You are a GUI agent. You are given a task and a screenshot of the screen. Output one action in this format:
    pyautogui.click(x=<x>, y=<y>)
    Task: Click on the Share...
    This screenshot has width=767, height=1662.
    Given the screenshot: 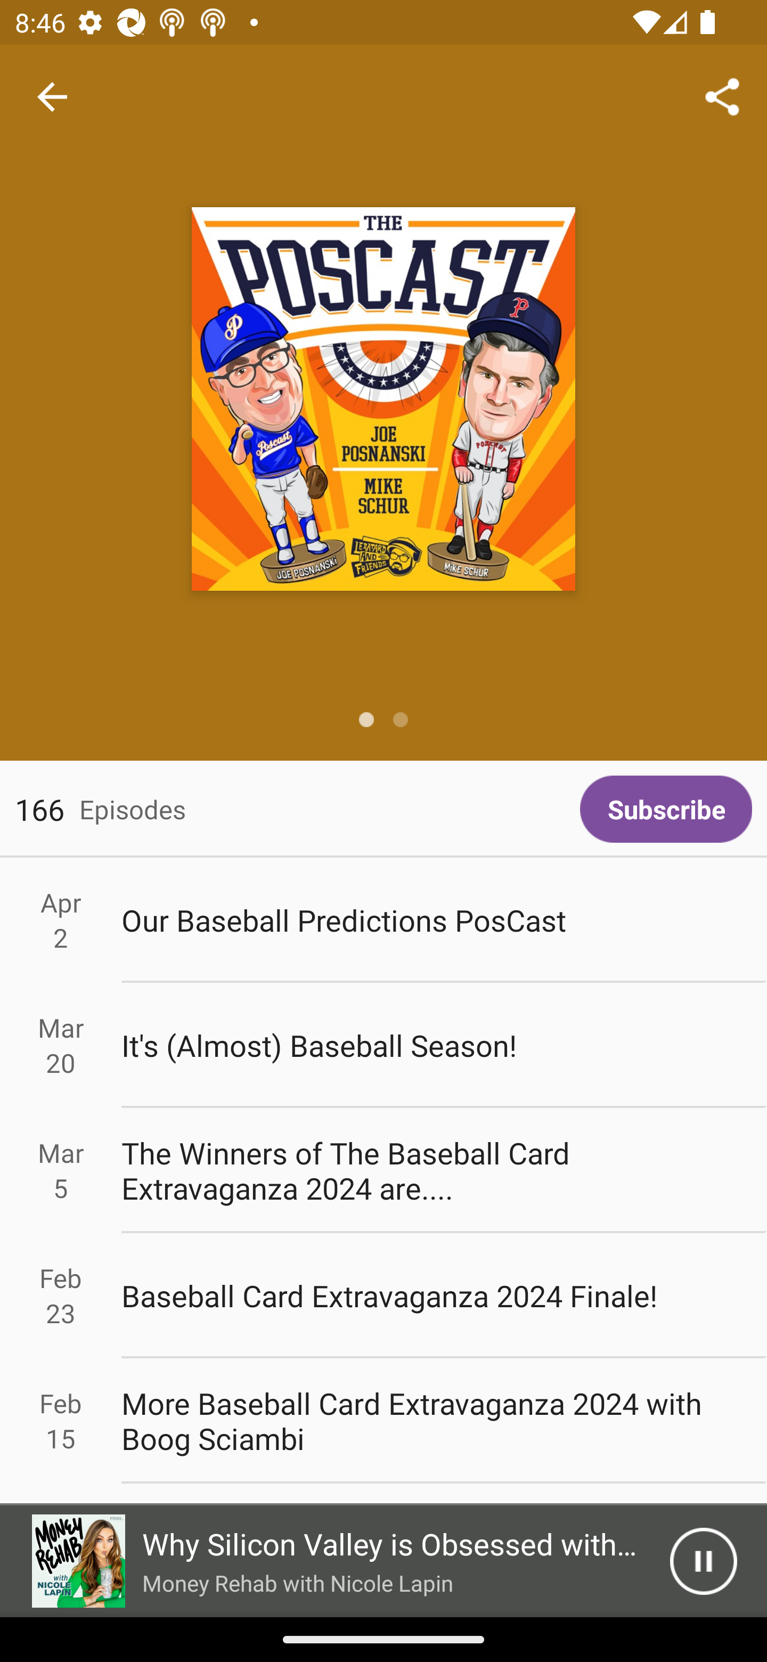 What is the action you would take?
    pyautogui.click(x=722, y=96)
    